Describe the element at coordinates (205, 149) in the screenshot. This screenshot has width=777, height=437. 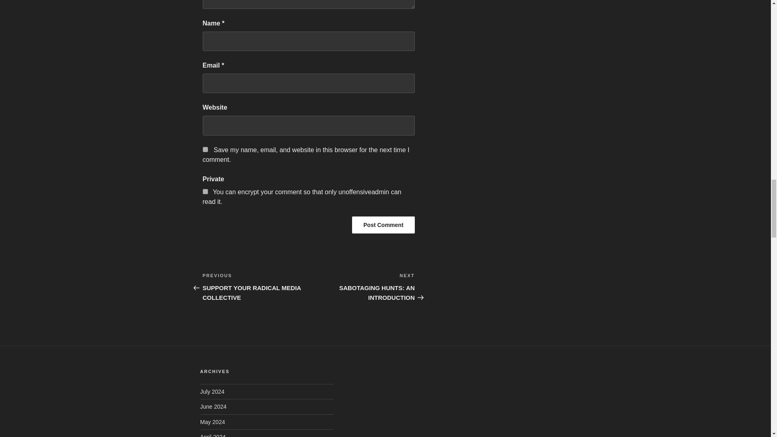
I see `Post Comment` at that location.